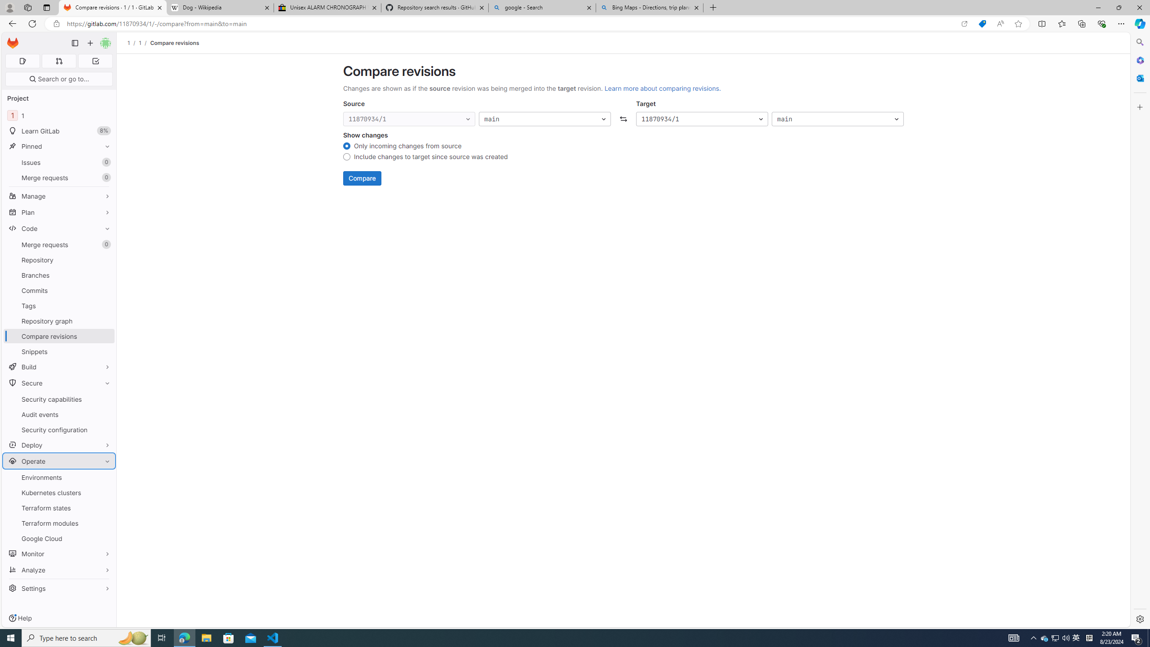 The height and width of the screenshot is (647, 1150). Describe the element at coordinates (662, 88) in the screenshot. I see `Learn more about comparing revisions.` at that location.